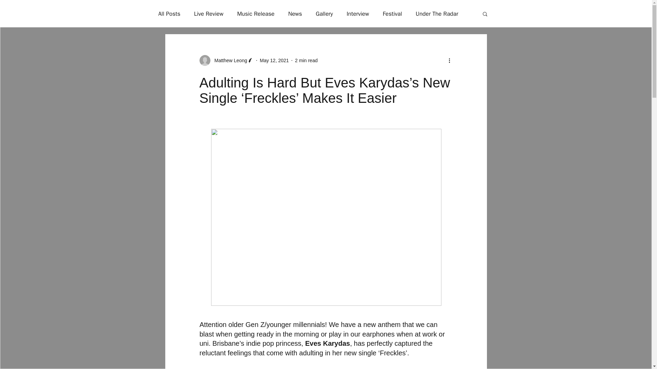  What do you see at coordinates (256, 13) in the screenshot?
I see `Music Release` at bounding box center [256, 13].